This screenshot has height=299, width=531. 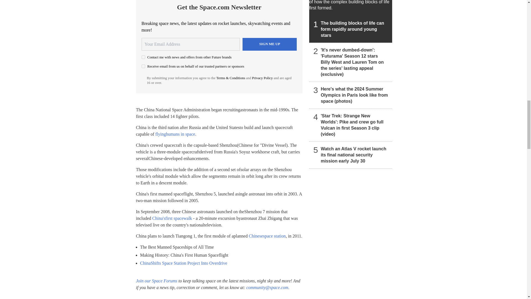 What do you see at coordinates (143, 66) in the screenshot?
I see `on` at bounding box center [143, 66].